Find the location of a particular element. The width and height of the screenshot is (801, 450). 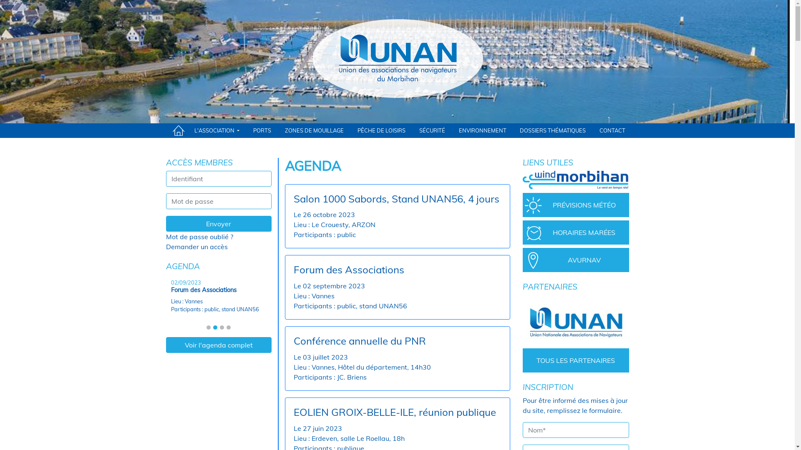

PORTS is located at coordinates (262, 131).